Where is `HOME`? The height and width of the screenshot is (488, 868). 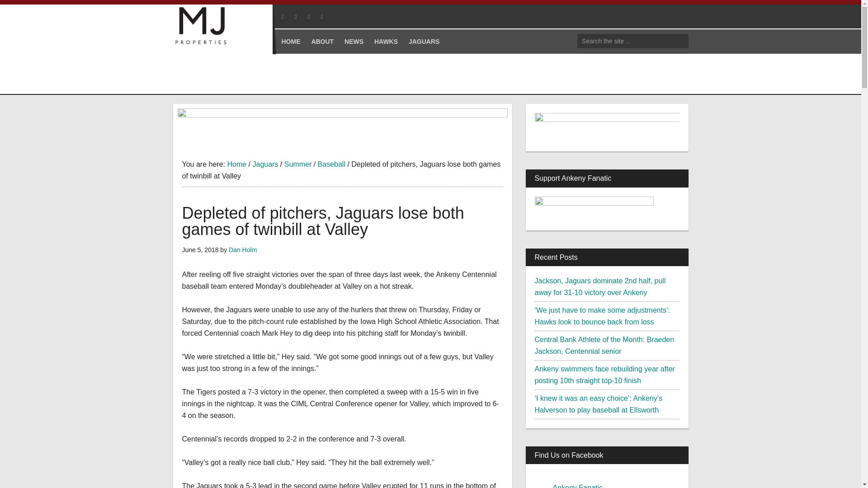 HOME is located at coordinates (290, 41).